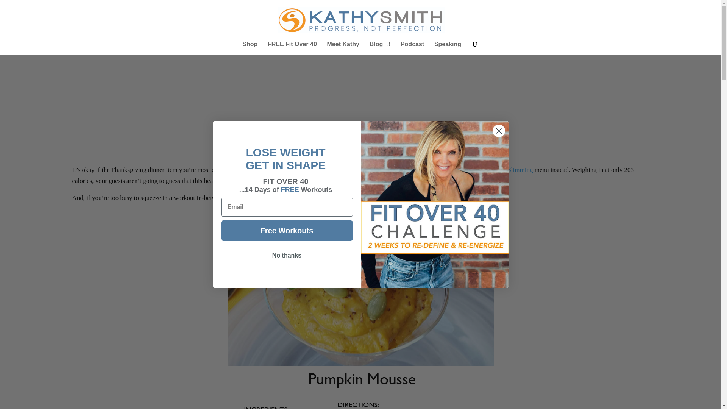 The image size is (727, 409). Describe the element at coordinates (412, 48) in the screenshot. I see `Podcast` at that location.